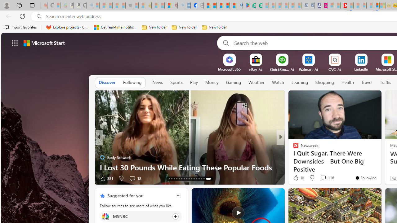 This screenshot has width=397, height=223. What do you see at coordinates (20, 27) in the screenshot?
I see `Import favorites` at bounding box center [20, 27].